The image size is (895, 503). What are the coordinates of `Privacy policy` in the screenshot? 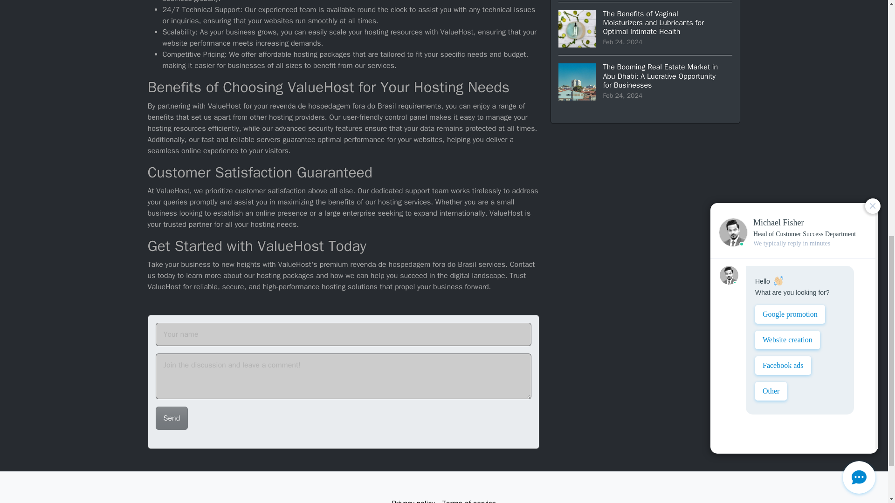 It's located at (413, 498).